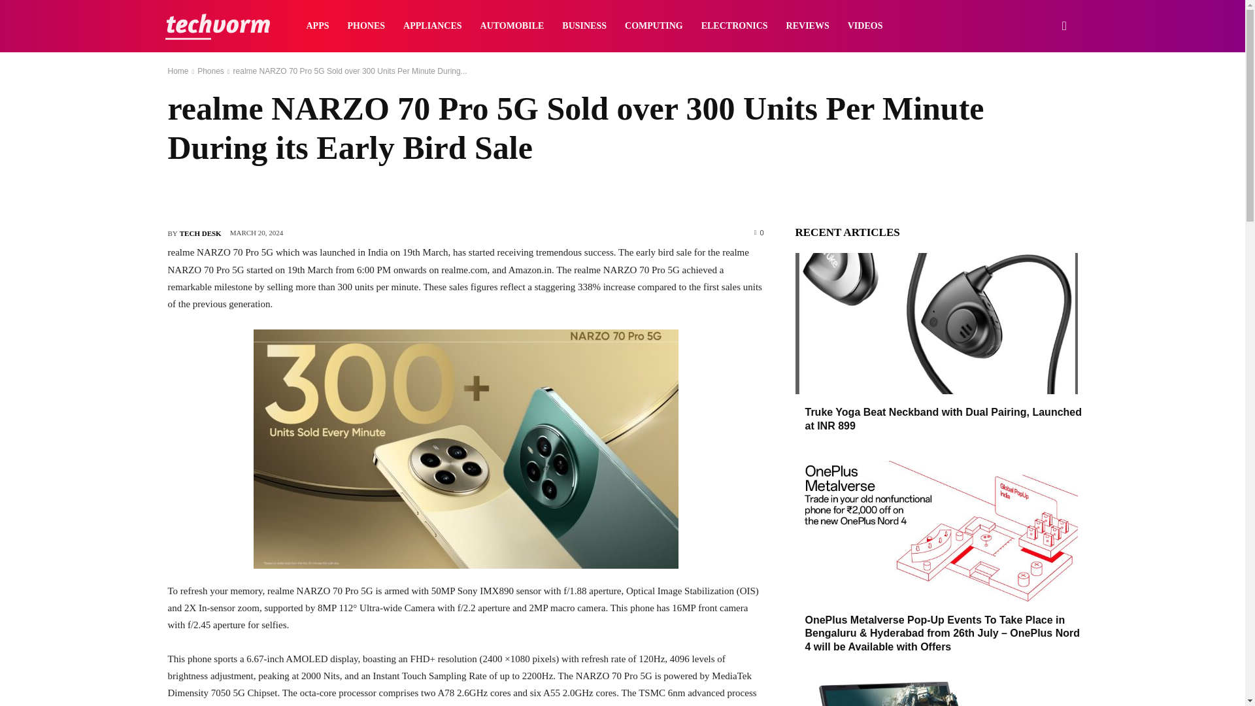  I want to click on REVIEWS, so click(807, 26).